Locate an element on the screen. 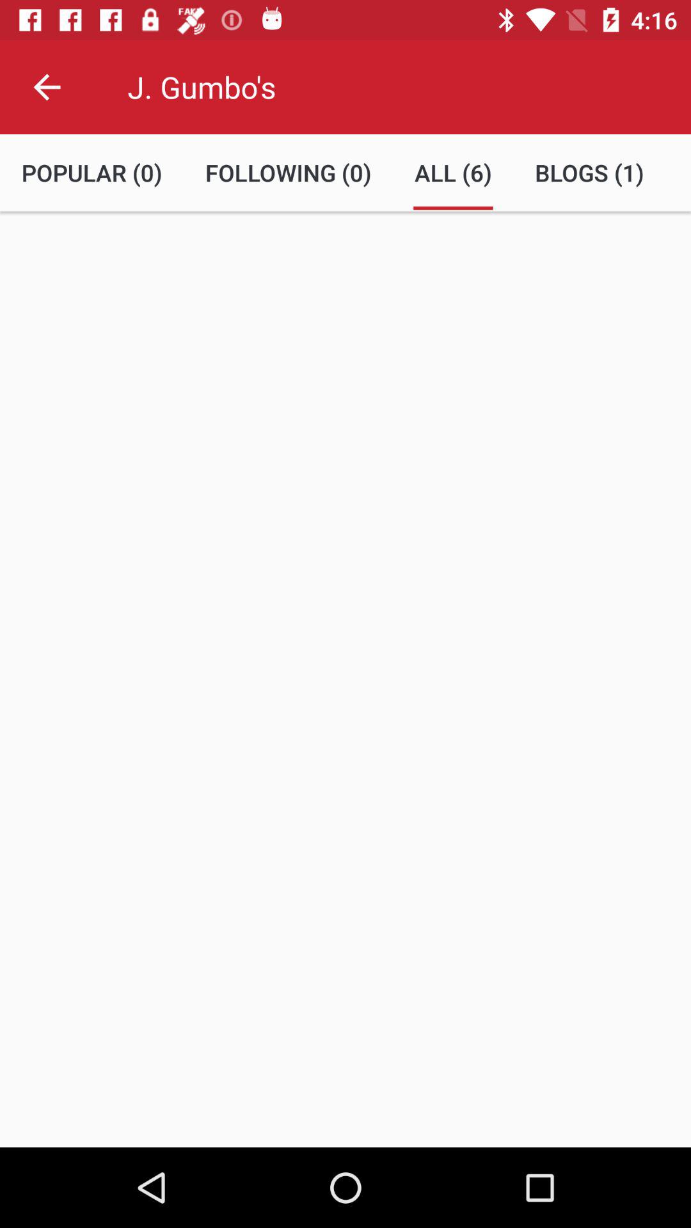 The height and width of the screenshot is (1228, 691). open the icon to the left of all (6) item is located at coordinates (288, 173).